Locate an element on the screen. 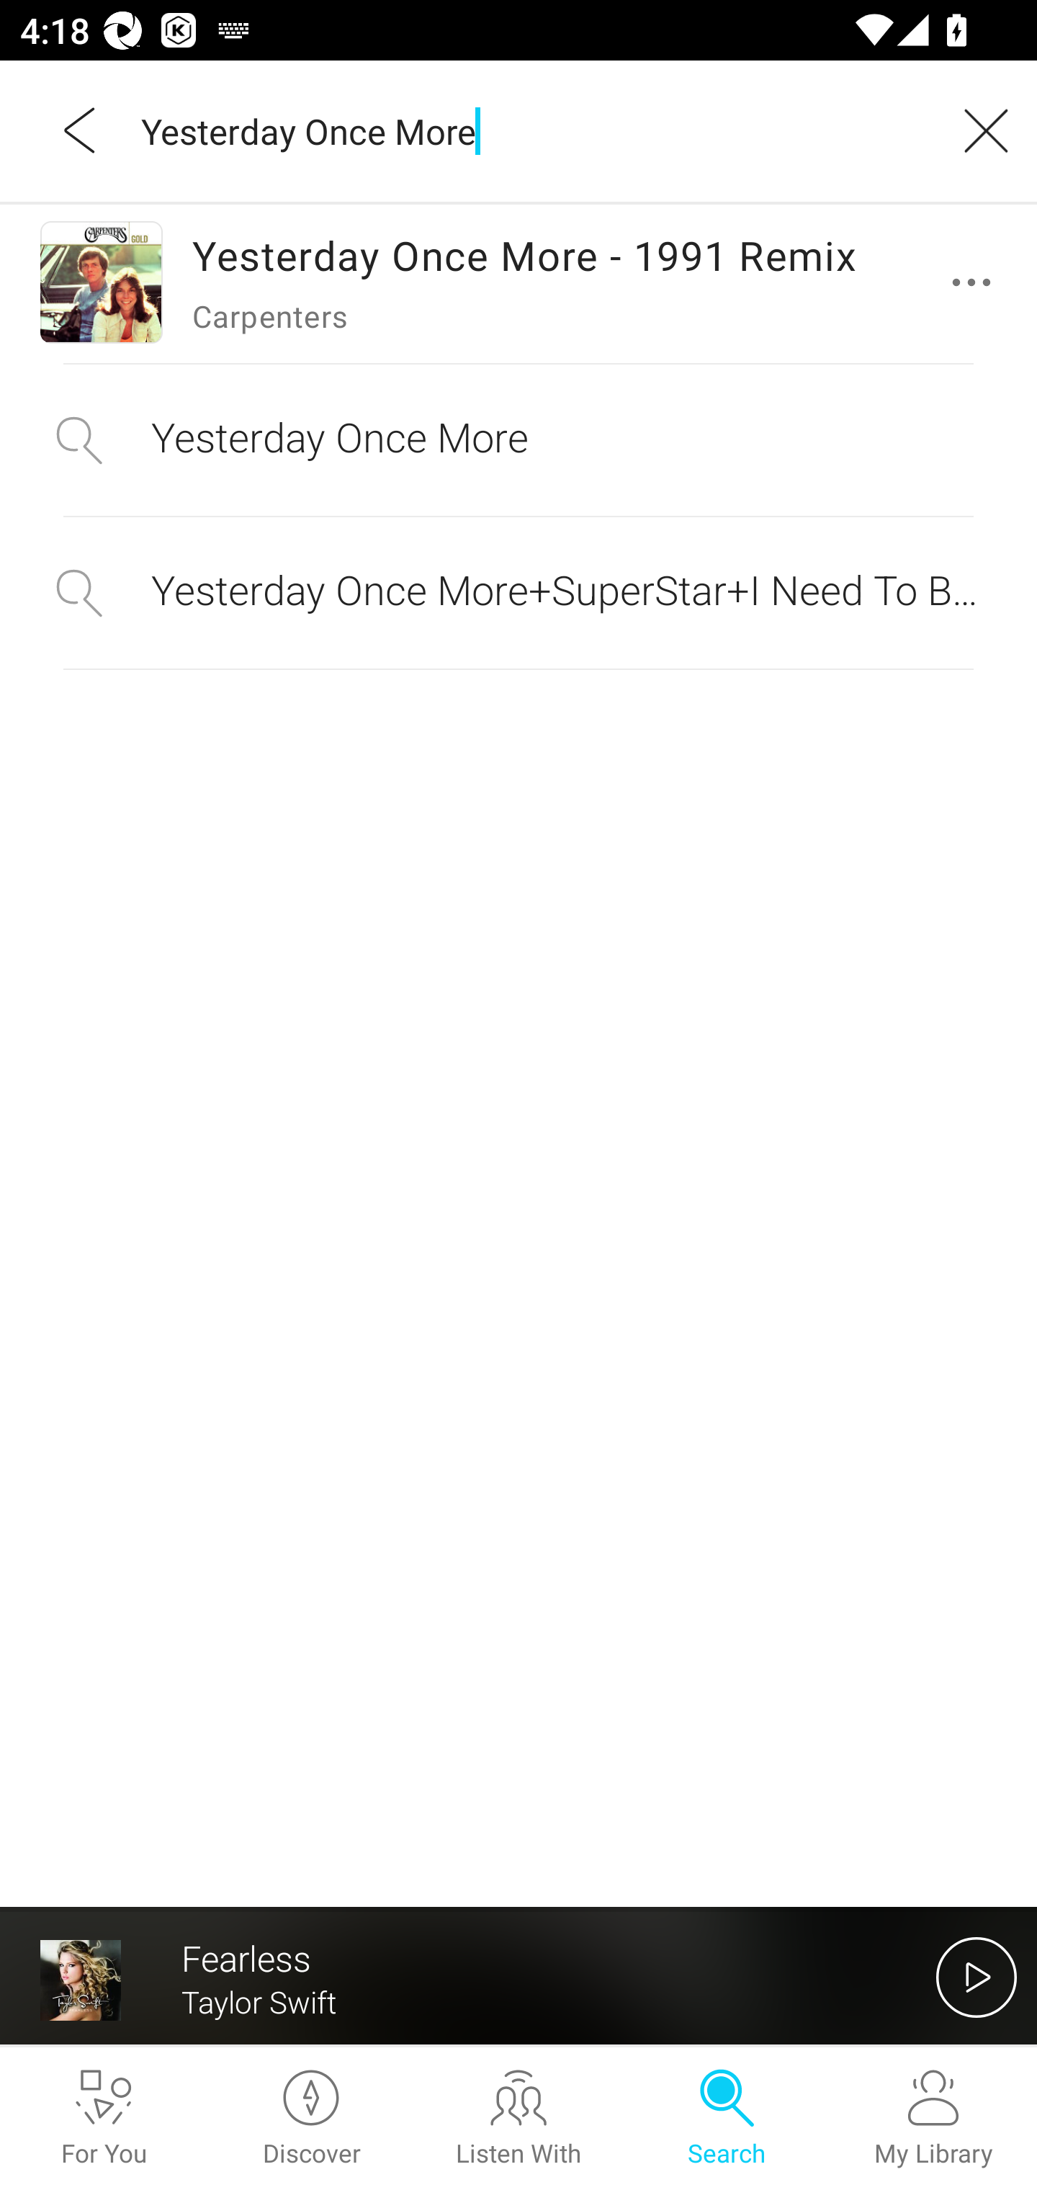 This screenshot has width=1037, height=2190. Yesterday Once More is located at coordinates (529, 130).